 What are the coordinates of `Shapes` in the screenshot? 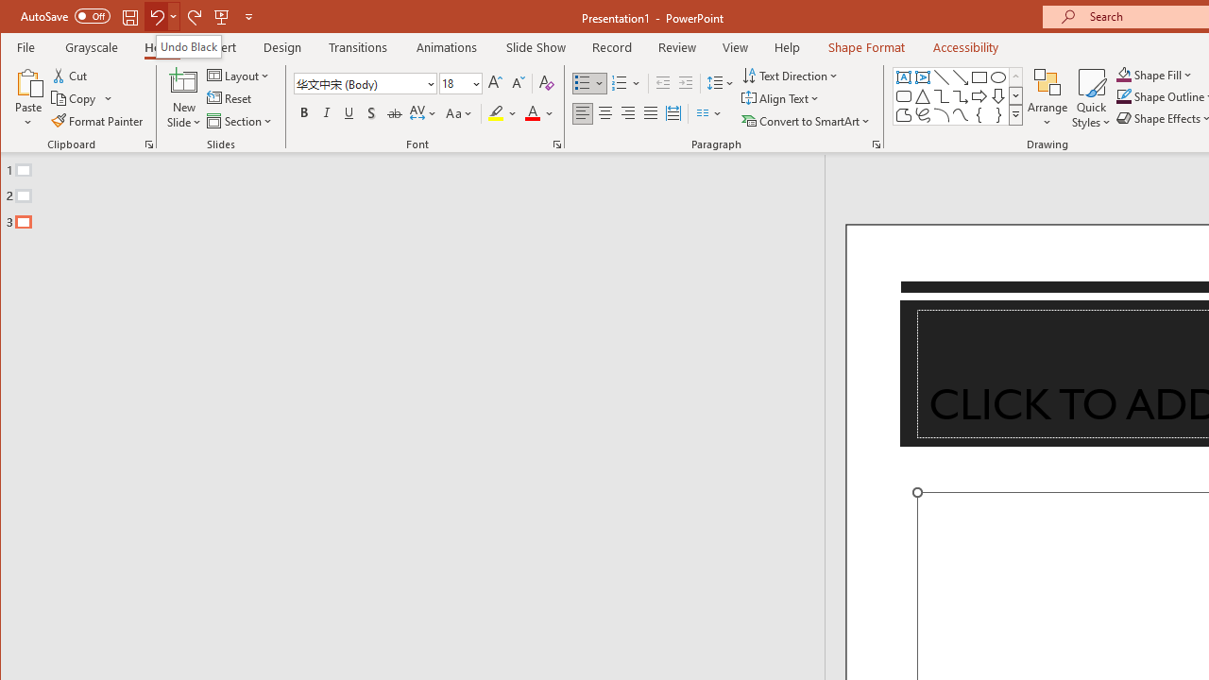 It's located at (1014, 115).